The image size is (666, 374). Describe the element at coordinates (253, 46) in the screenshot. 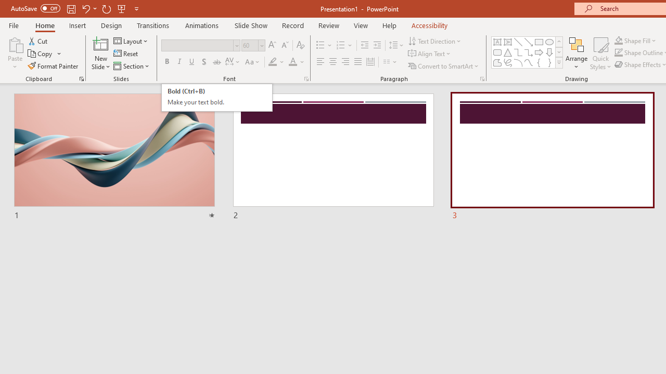

I see `Record` at that location.